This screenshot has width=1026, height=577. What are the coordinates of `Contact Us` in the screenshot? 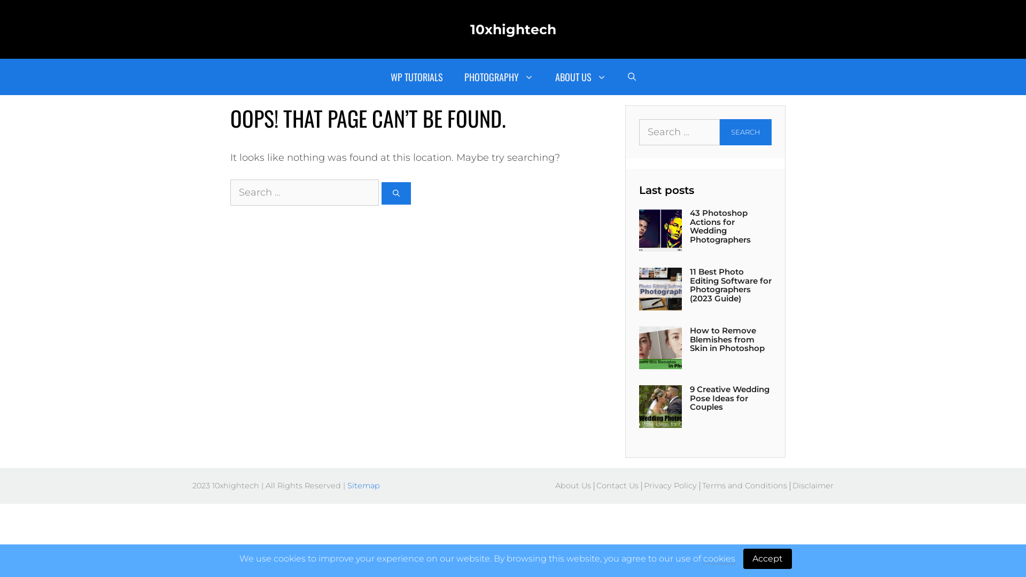 It's located at (618, 486).